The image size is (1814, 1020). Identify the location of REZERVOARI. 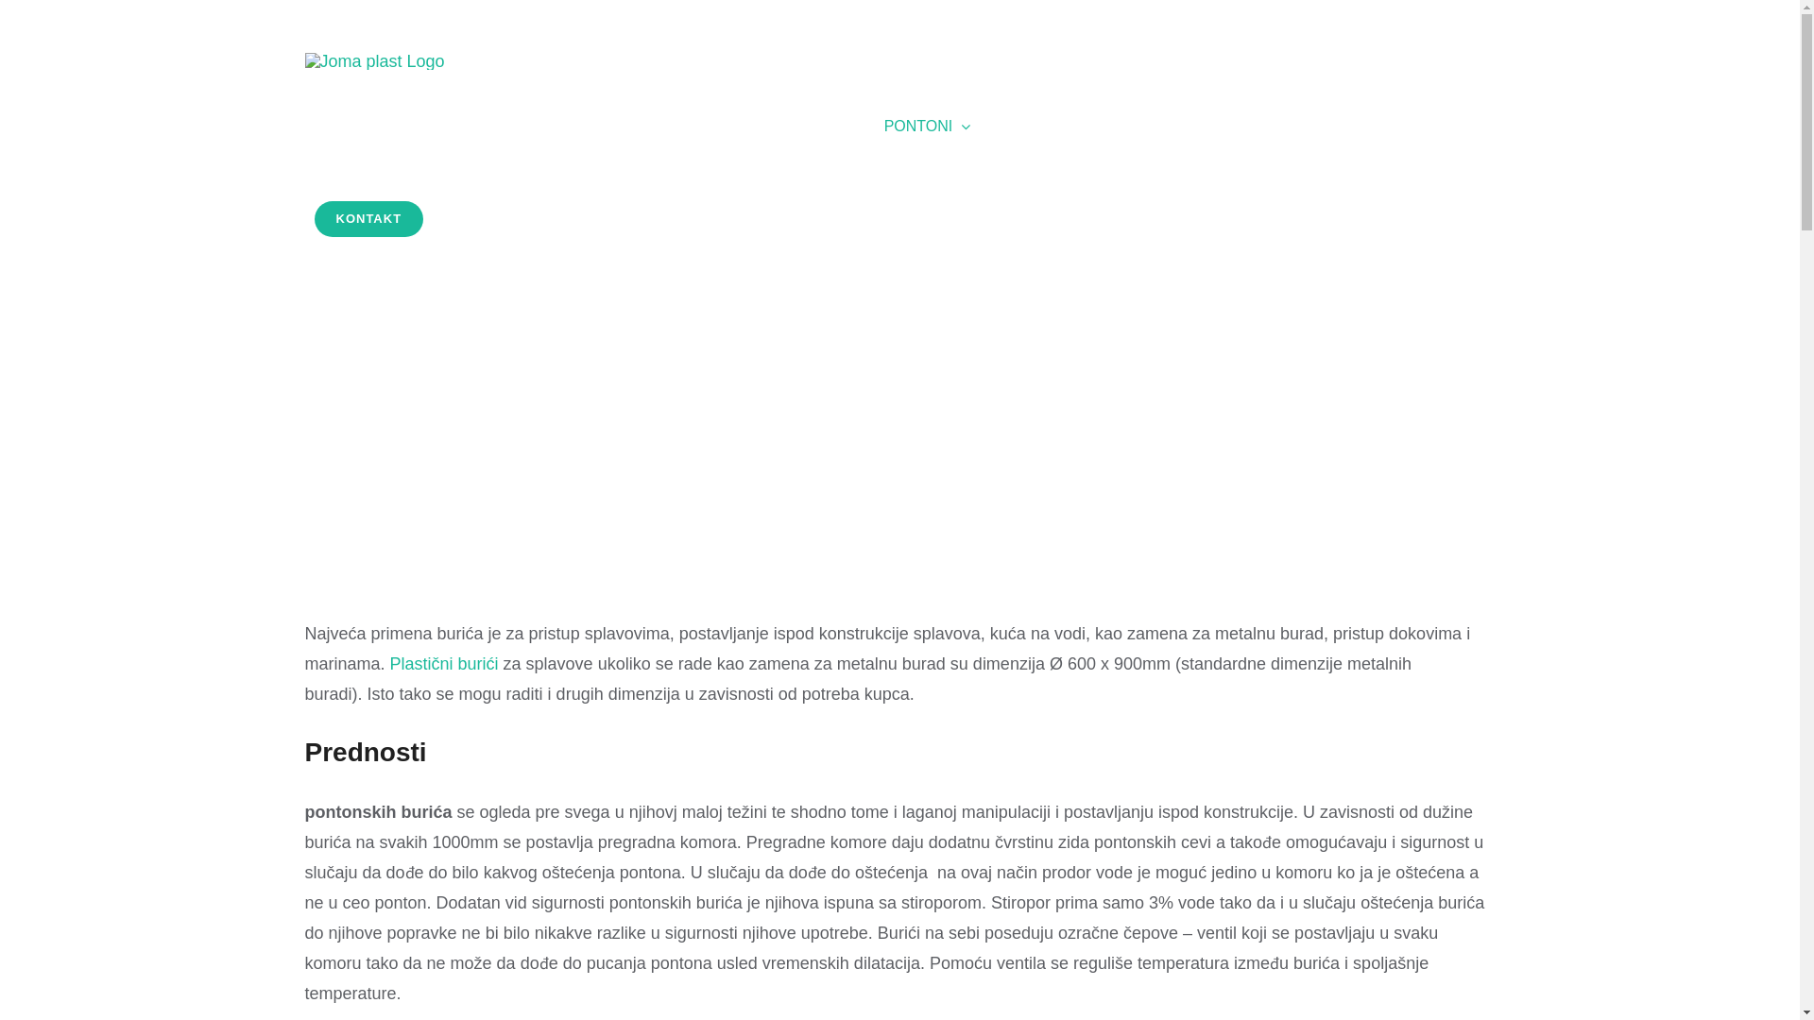
(493, 127).